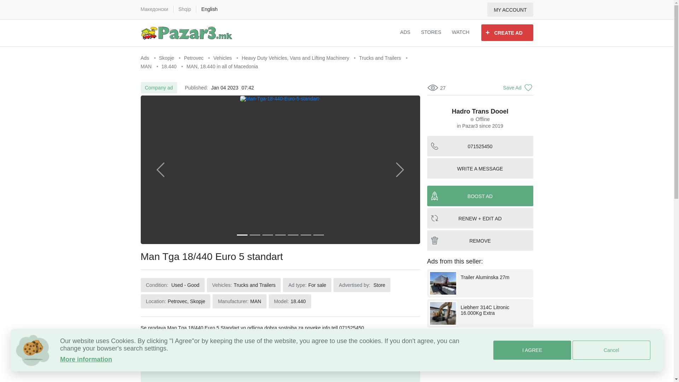 The image size is (679, 382). I want to click on MY ACCOUNT, so click(510, 9).